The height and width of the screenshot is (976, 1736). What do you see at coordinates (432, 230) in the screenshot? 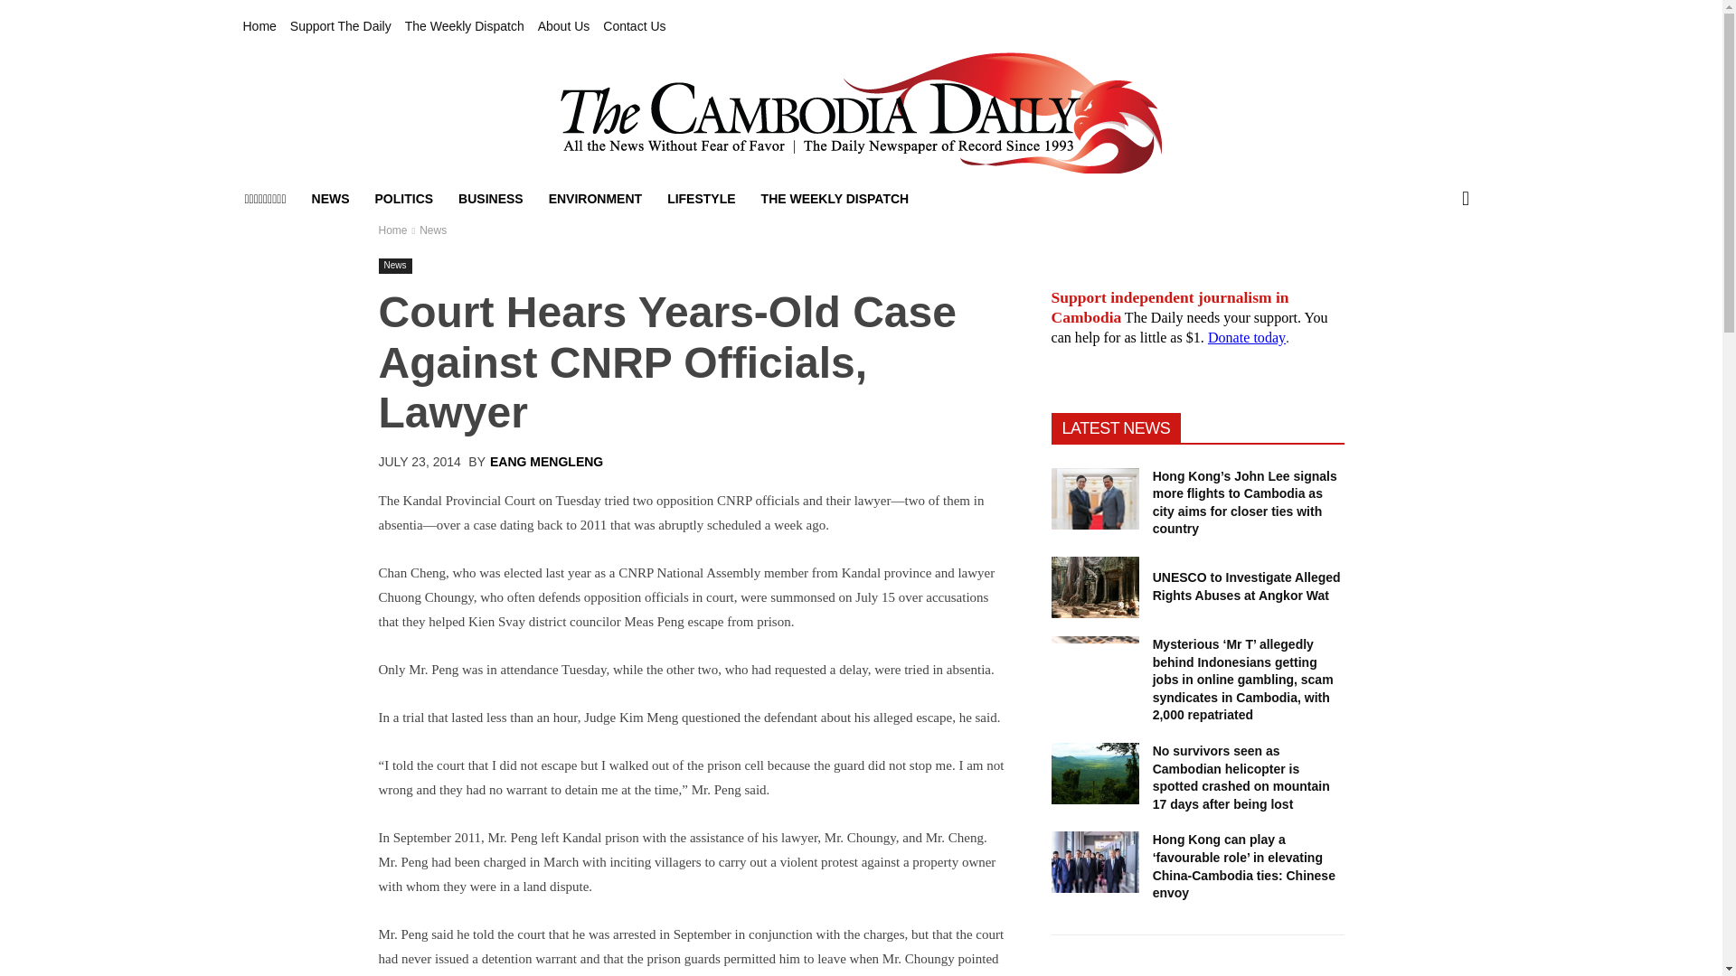
I see `News` at bounding box center [432, 230].